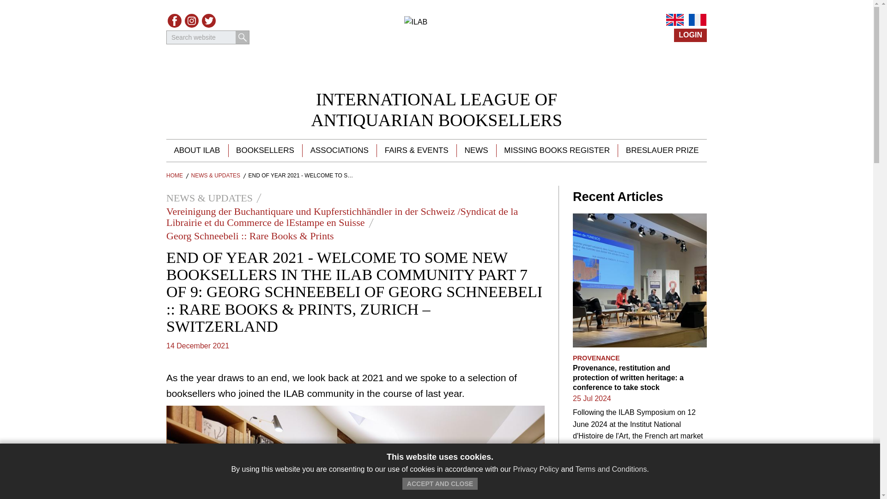  What do you see at coordinates (556, 151) in the screenshot?
I see `HOME` at bounding box center [556, 151].